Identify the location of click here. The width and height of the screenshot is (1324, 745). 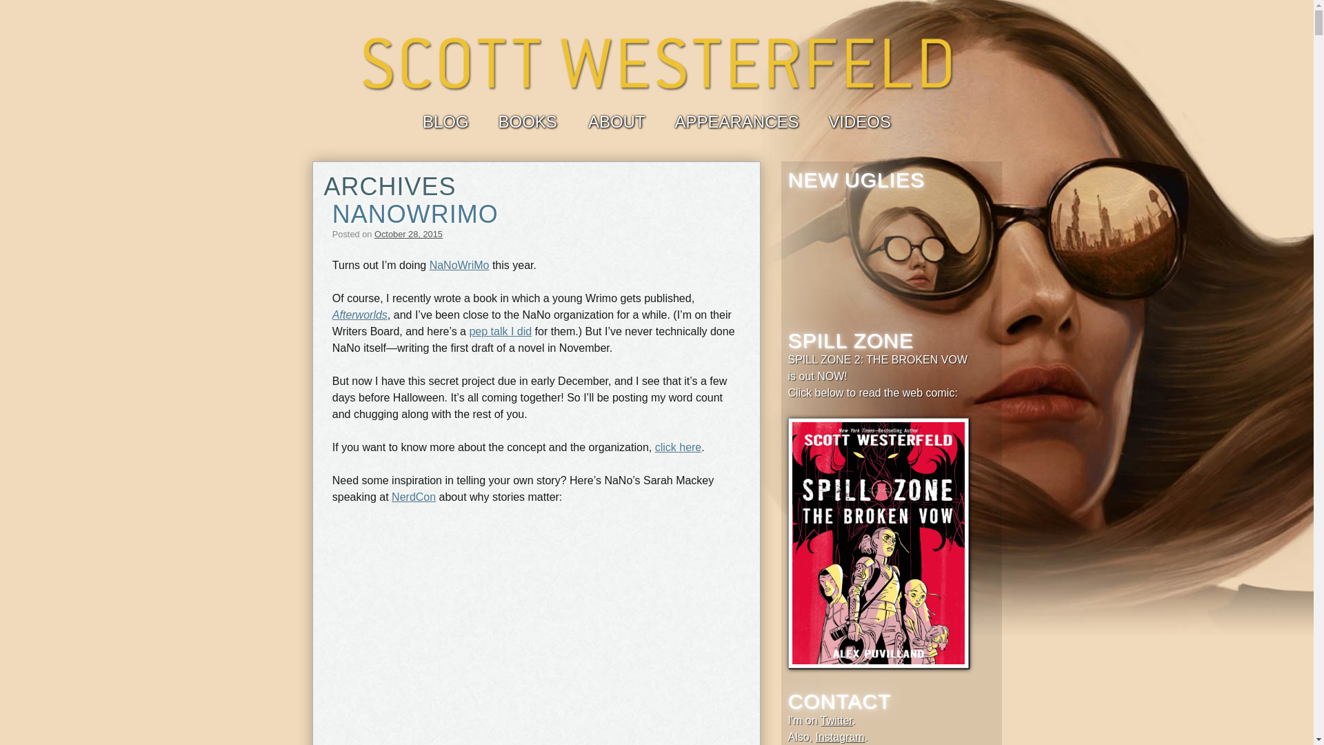
(679, 447).